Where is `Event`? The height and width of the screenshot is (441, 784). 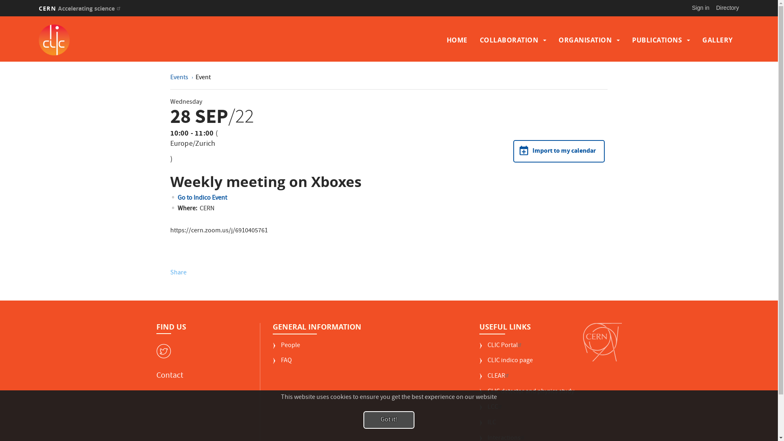
Event is located at coordinates (203, 78).